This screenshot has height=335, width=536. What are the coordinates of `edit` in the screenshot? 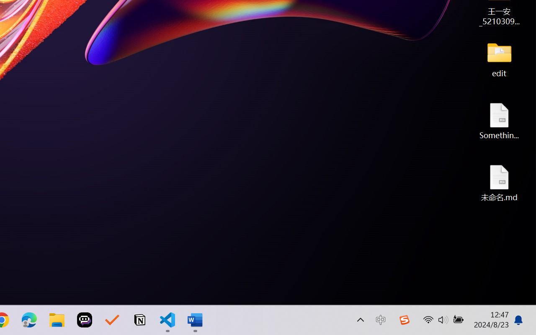 It's located at (499, 59).